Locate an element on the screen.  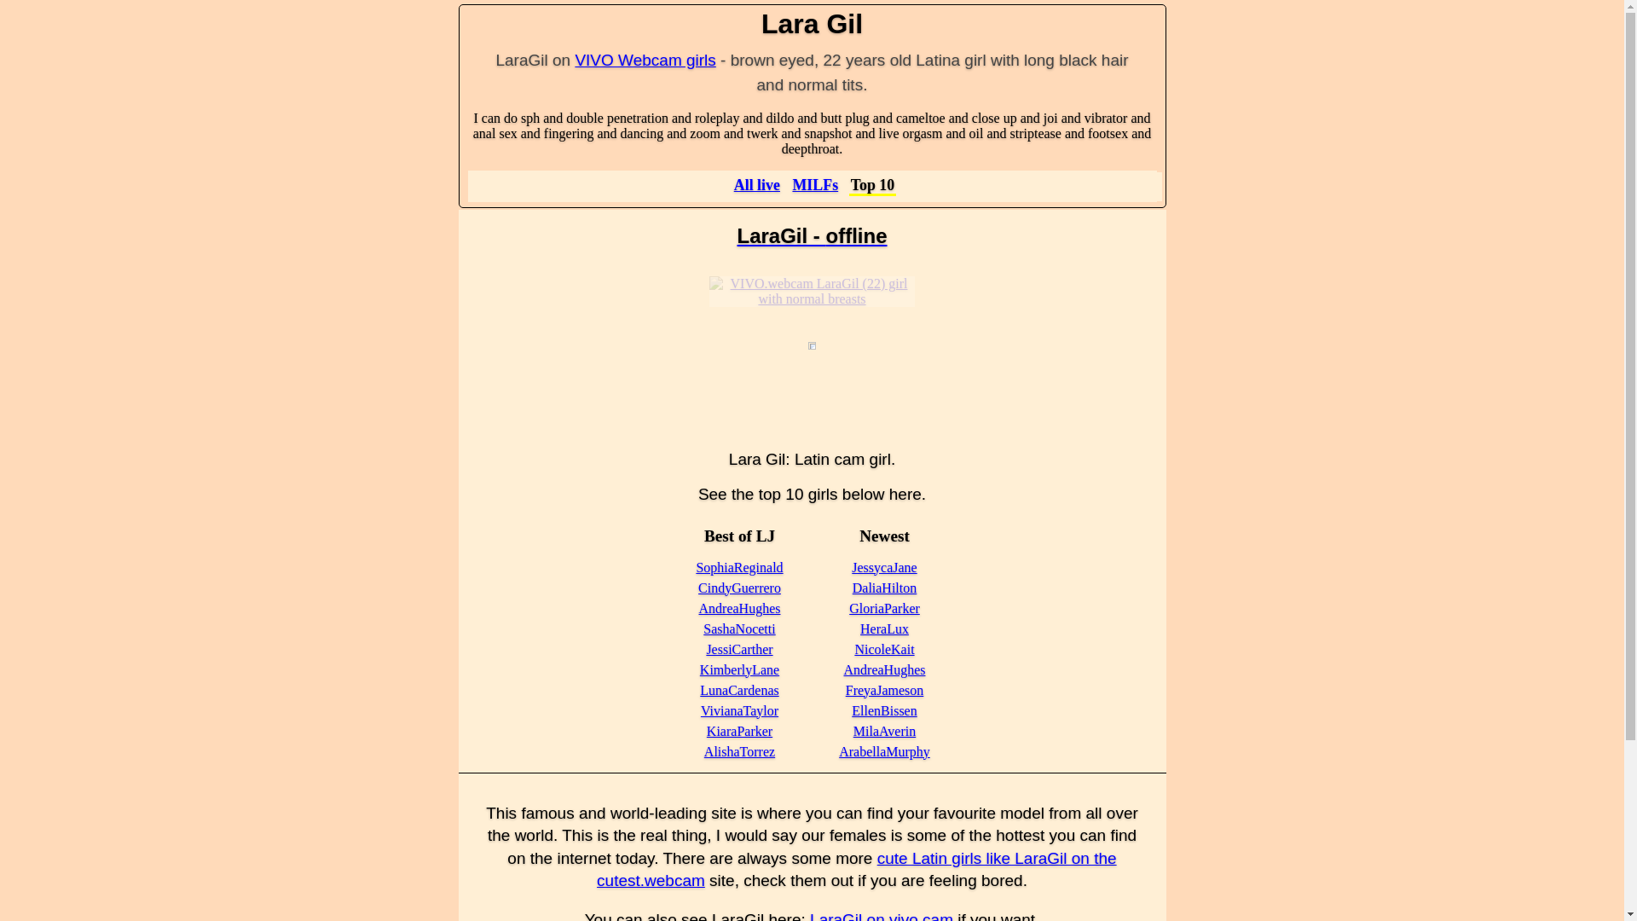
AlishaTorrez is located at coordinates (738, 750).